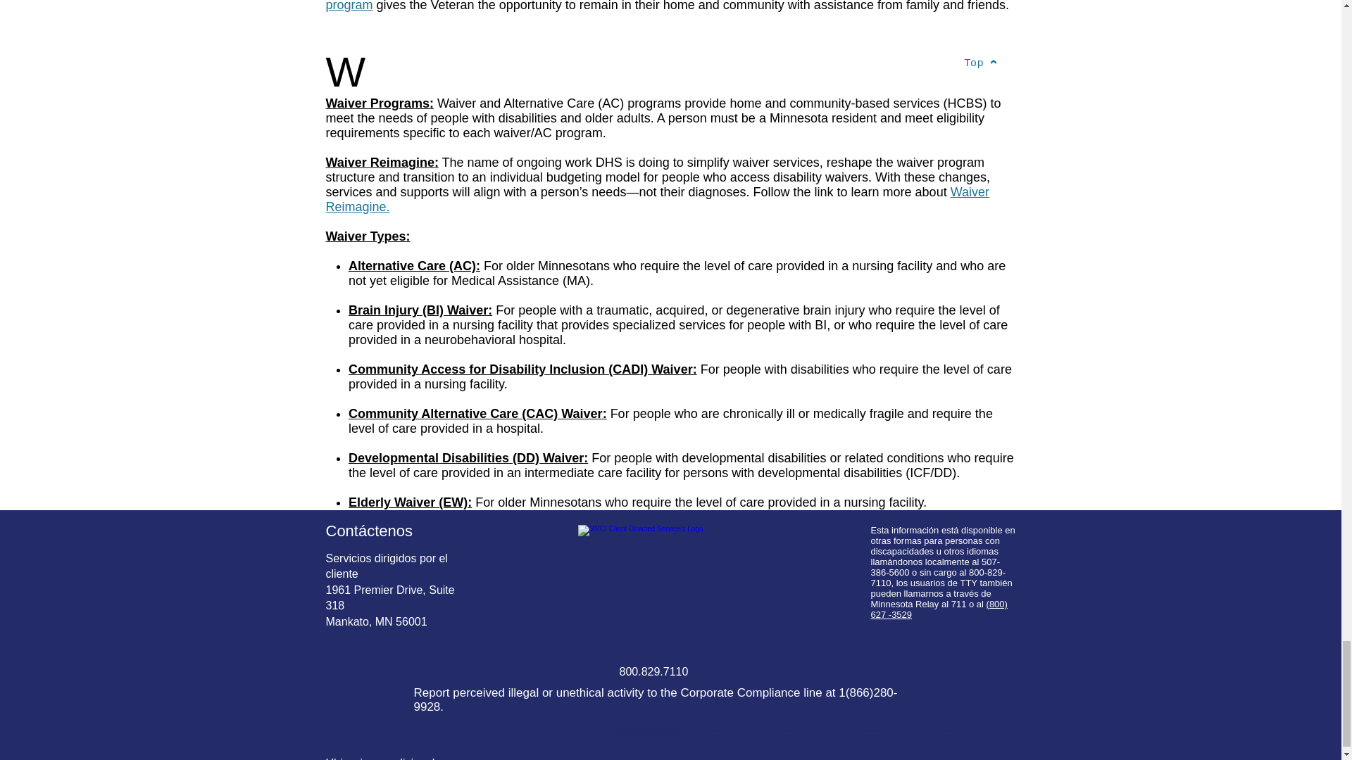  I want to click on Return to the home page, so click(670, 553).